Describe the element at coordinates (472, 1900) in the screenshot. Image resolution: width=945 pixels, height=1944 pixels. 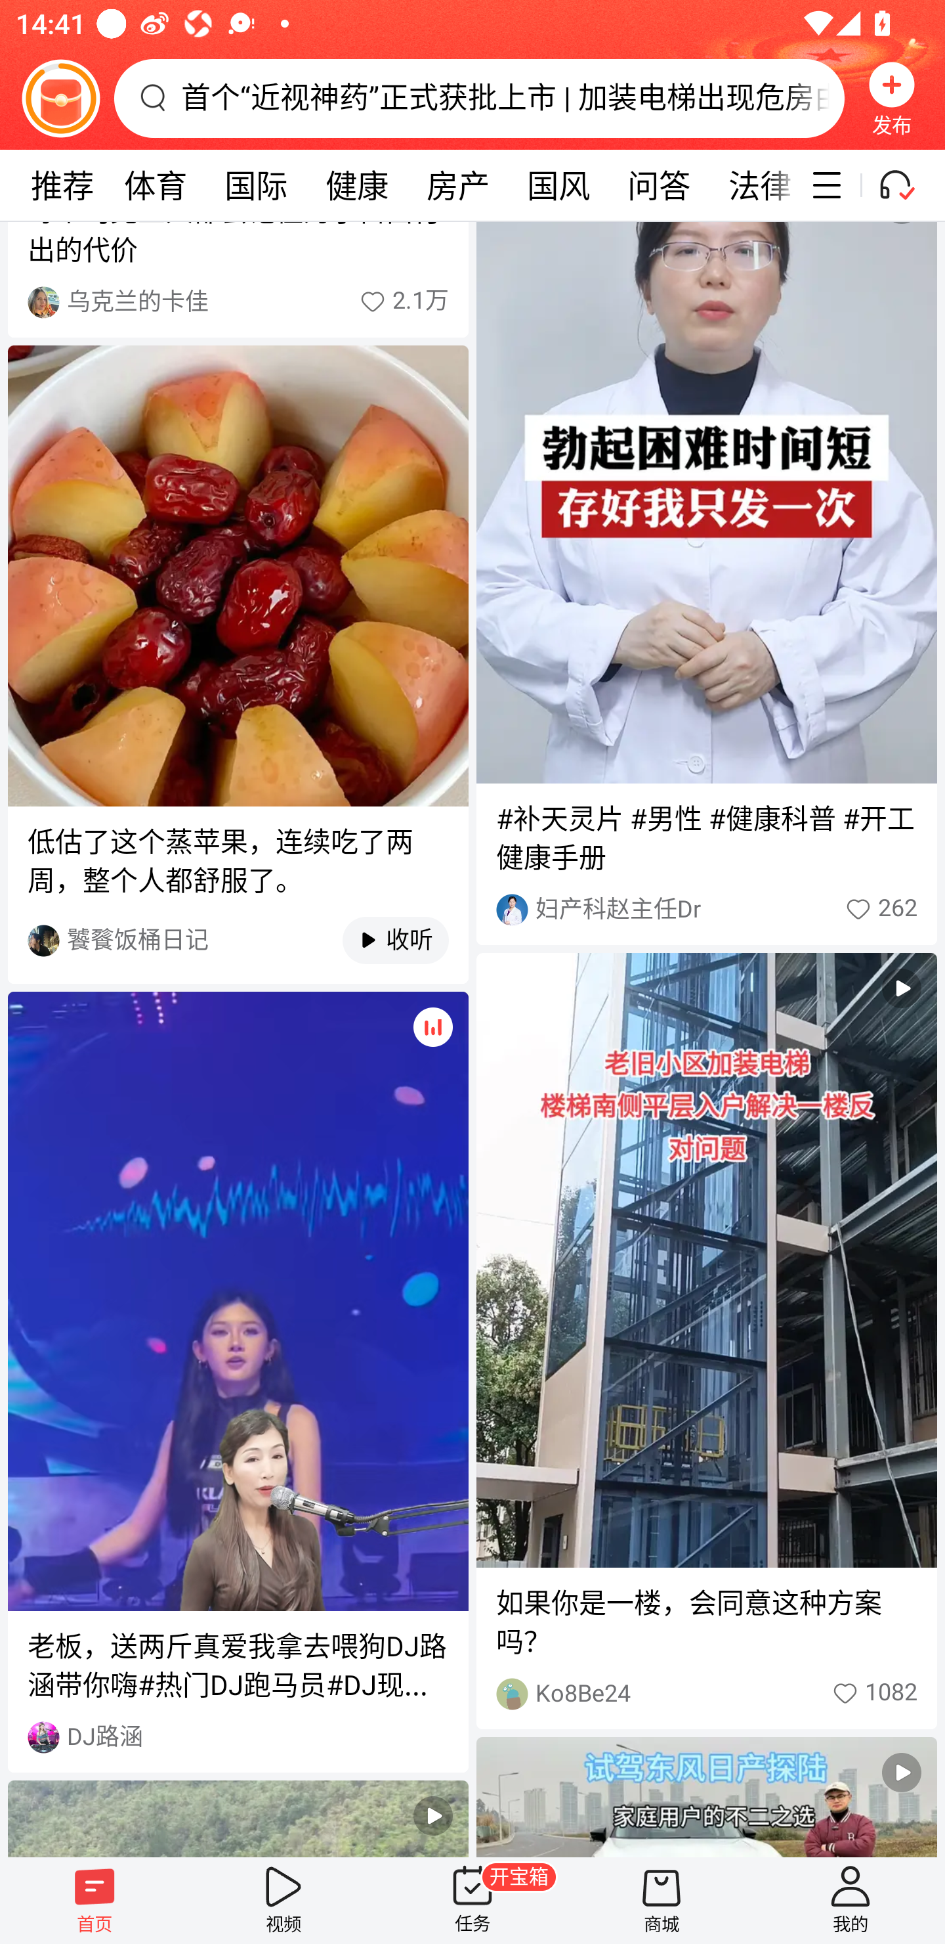
I see `任务 开宝箱` at that location.